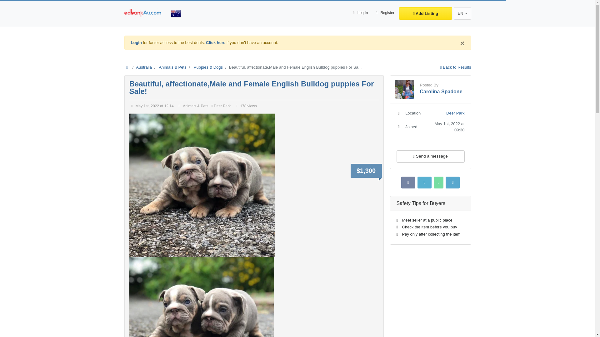 The width and height of the screenshot is (600, 337). What do you see at coordinates (456, 67) in the screenshot?
I see `Back to Results` at bounding box center [456, 67].